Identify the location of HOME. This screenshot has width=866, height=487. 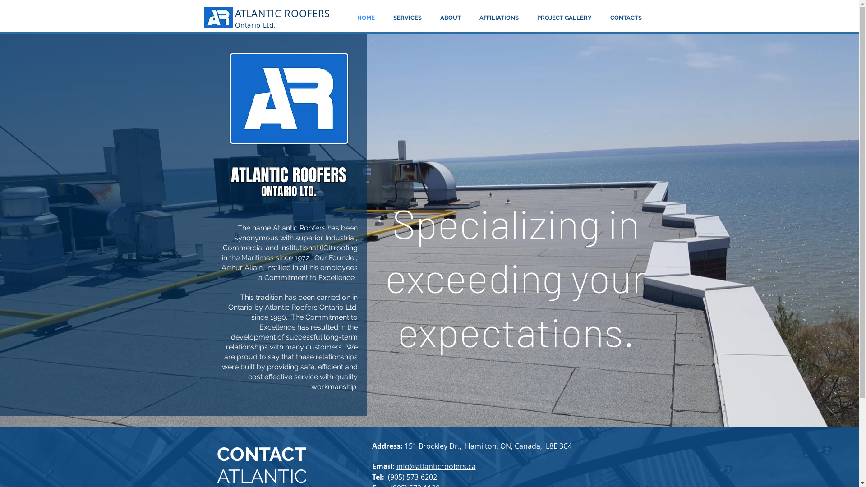
(366, 18).